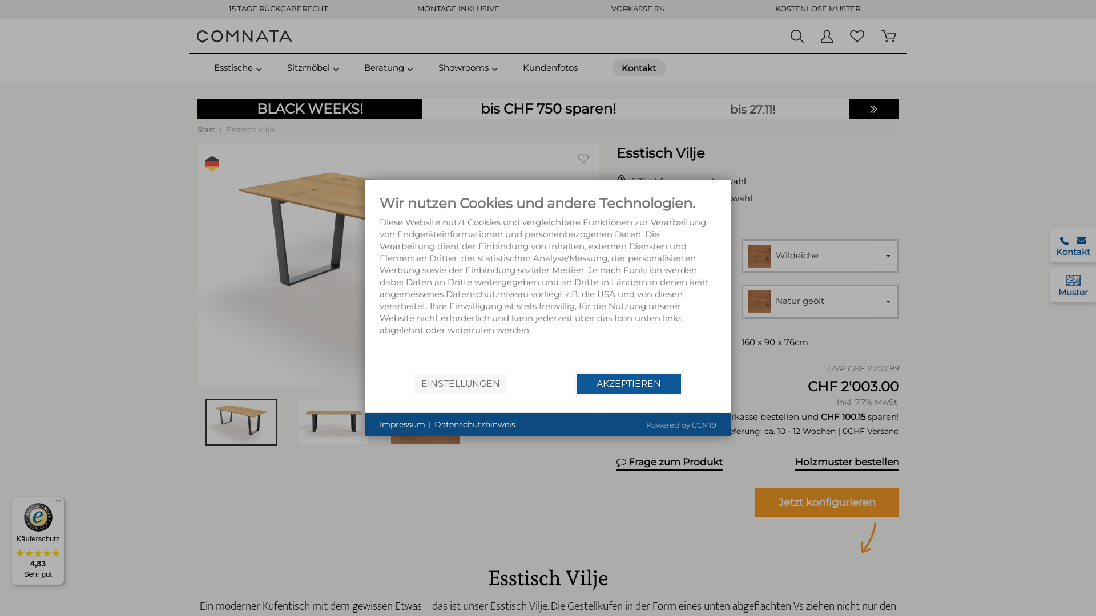 Image resolution: width=1096 pixels, height=616 pixels. Describe the element at coordinates (244, 36) in the screenshot. I see `Comnata Esstisch` at that location.